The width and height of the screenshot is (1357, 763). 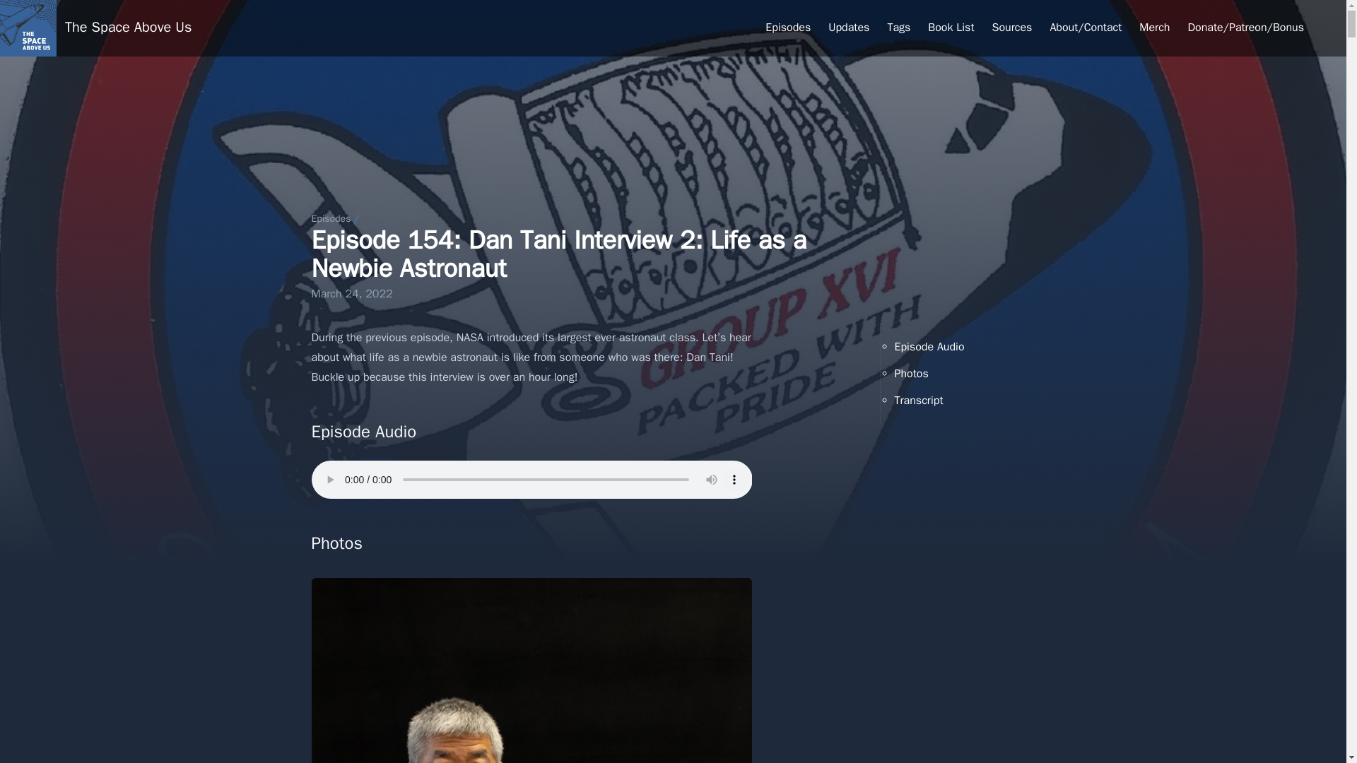 I want to click on Tags, so click(x=899, y=28).